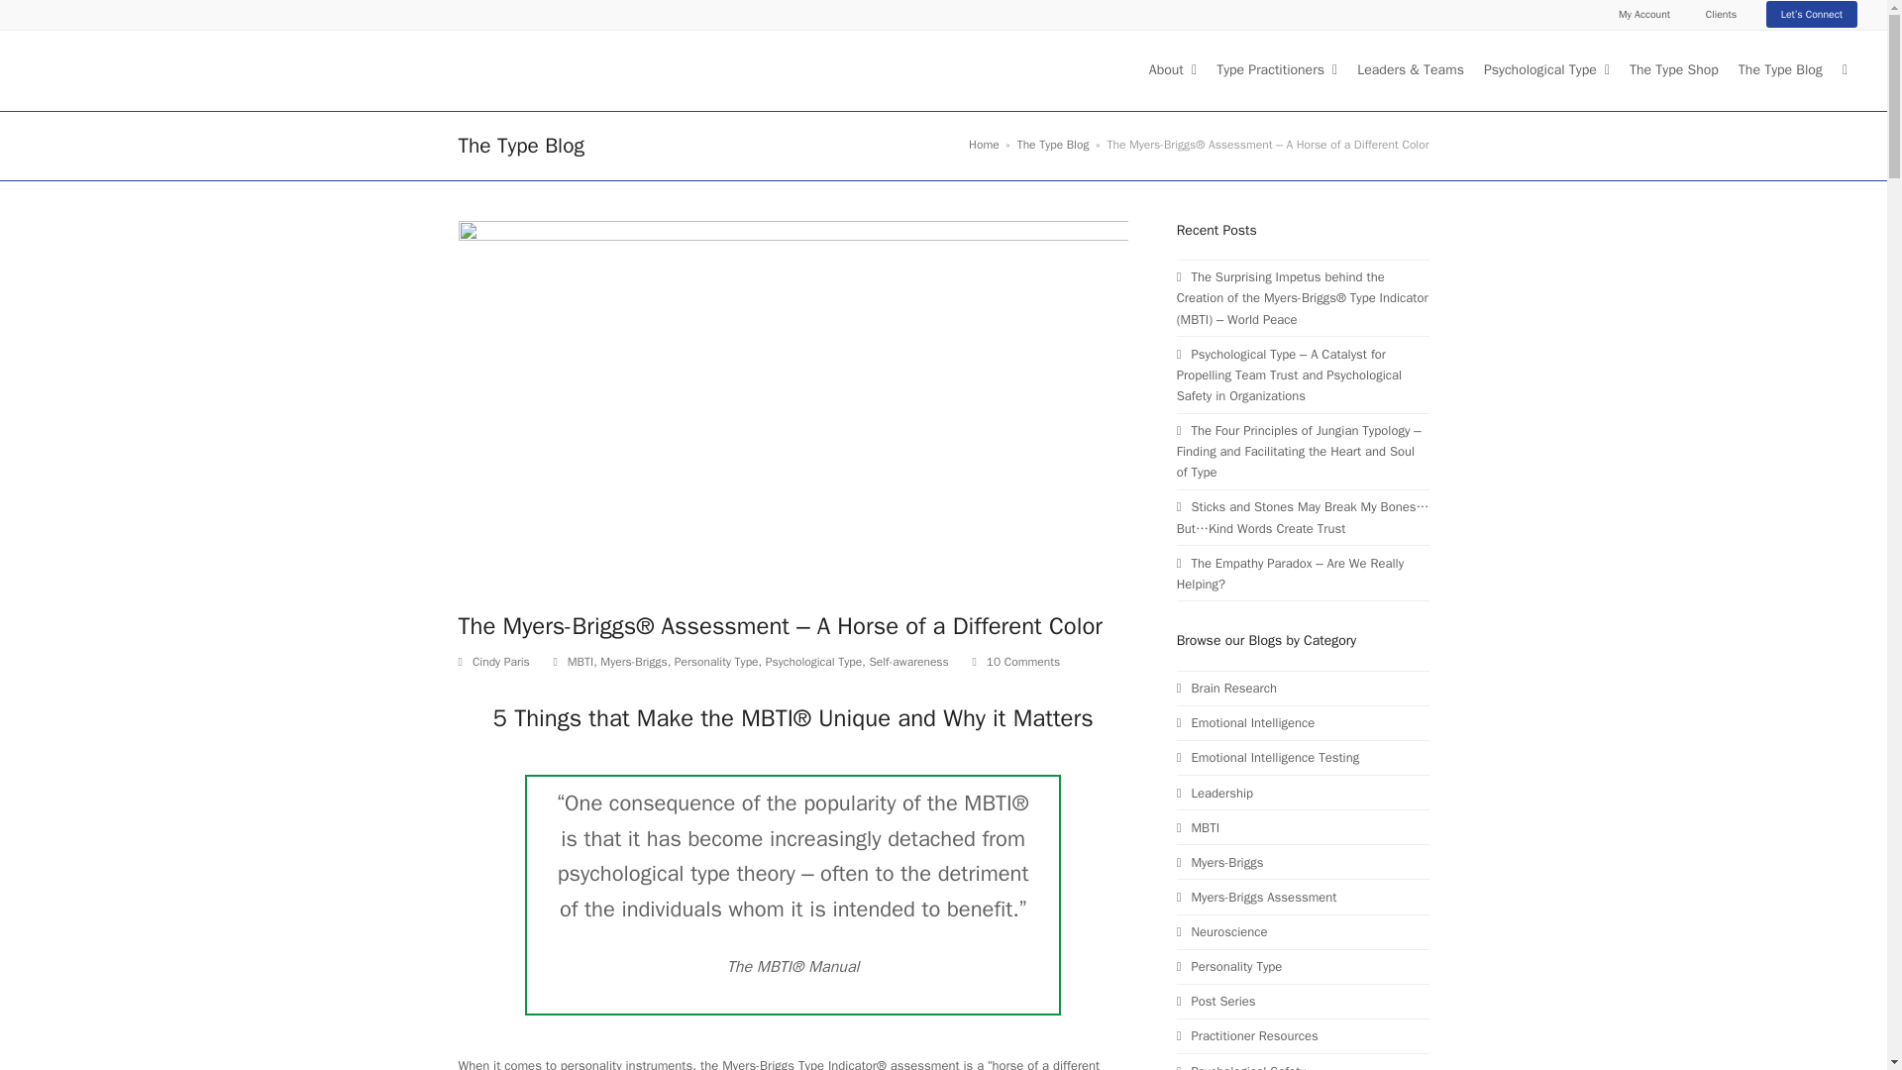 Image resolution: width=1902 pixels, height=1070 pixels. I want to click on Type Practitioners, so click(1276, 70).